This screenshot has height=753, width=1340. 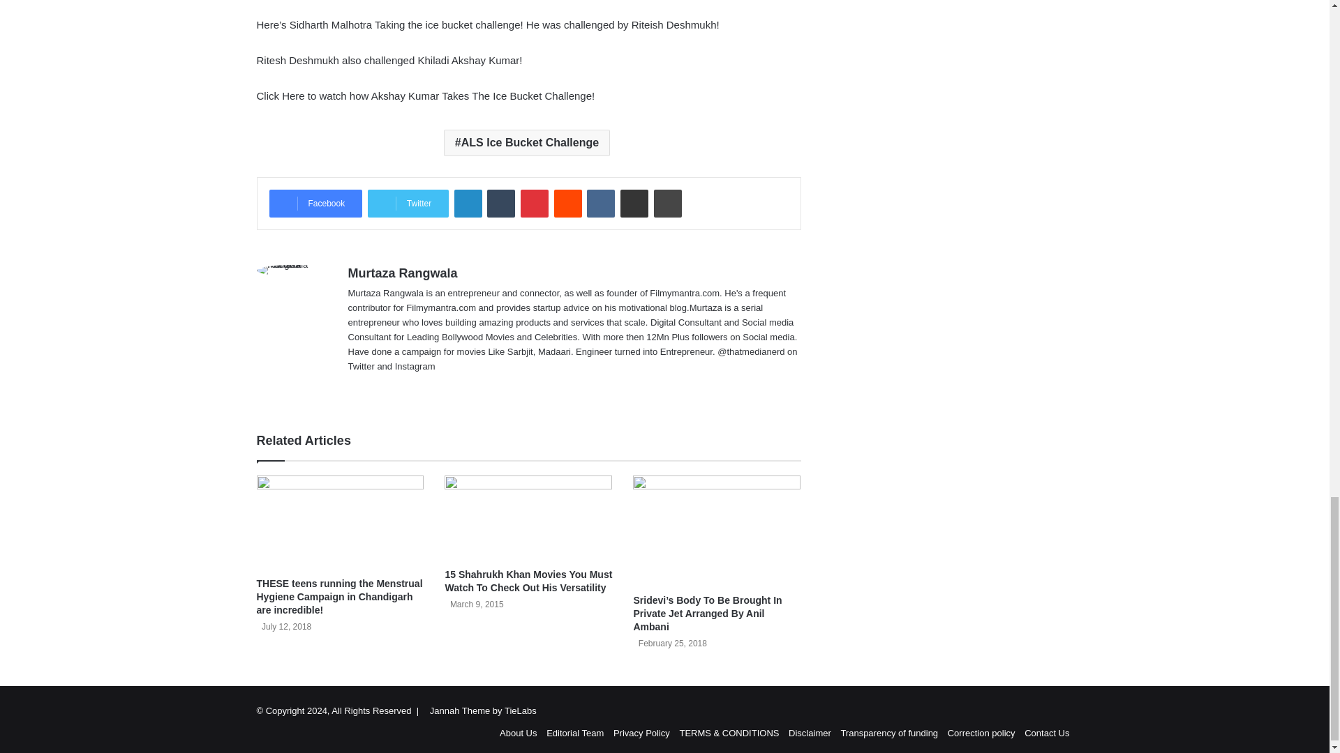 I want to click on Reddit, so click(x=568, y=204).